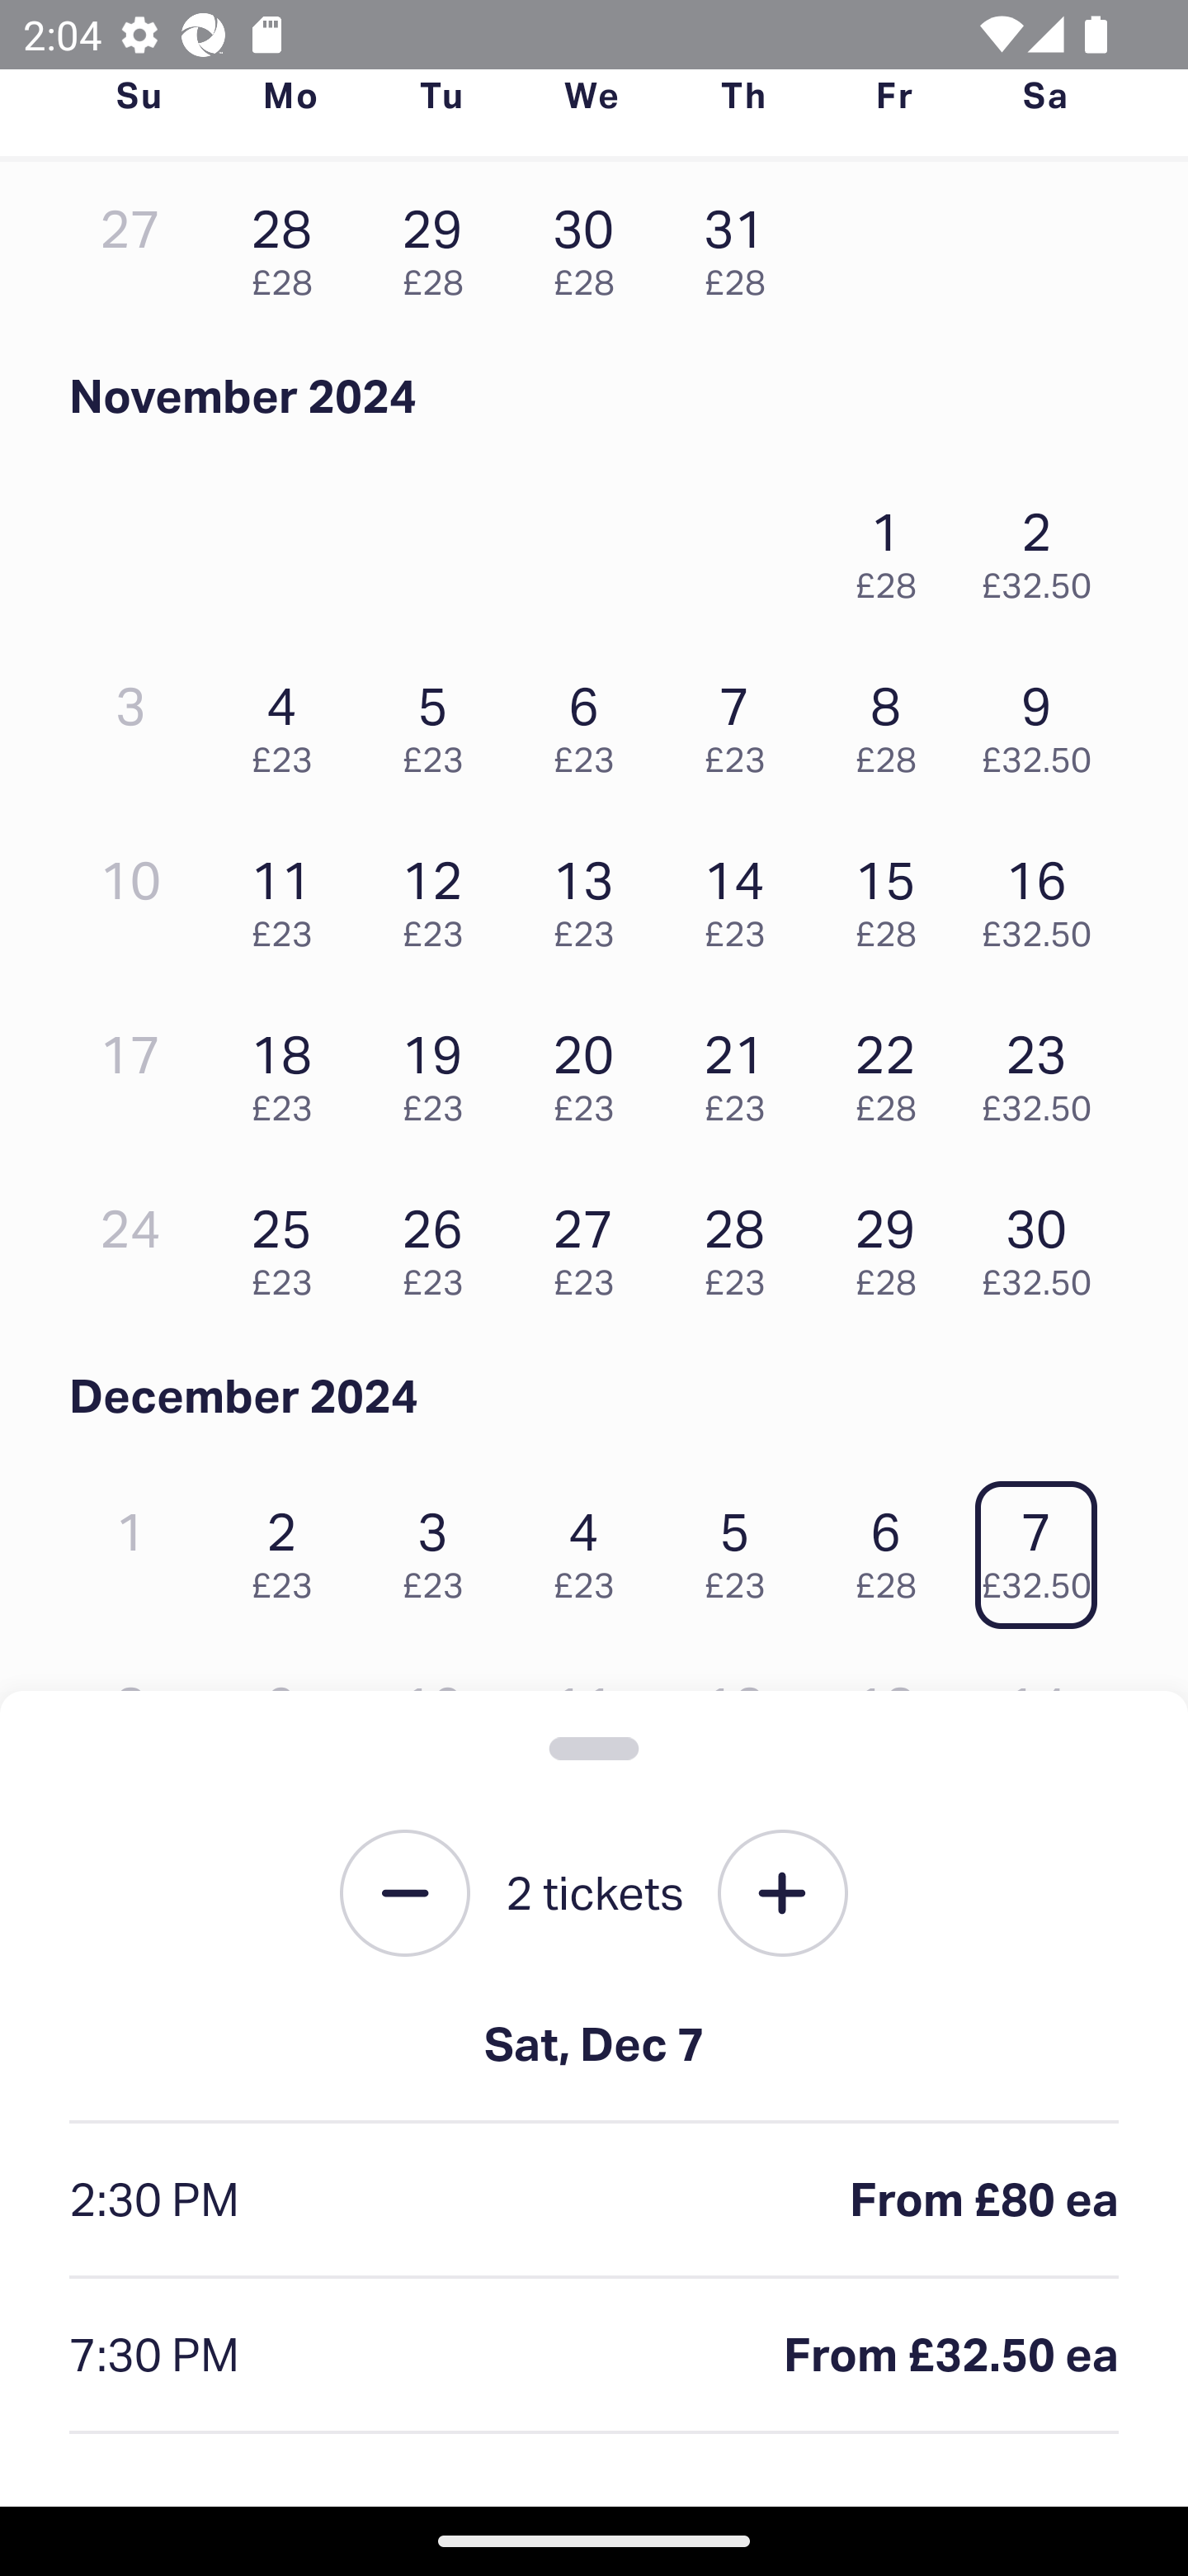 This screenshot has height=2576, width=1188. What do you see at coordinates (290, 895) in the screenshot?
I see `11 £23` at bounding box center [290, 895].